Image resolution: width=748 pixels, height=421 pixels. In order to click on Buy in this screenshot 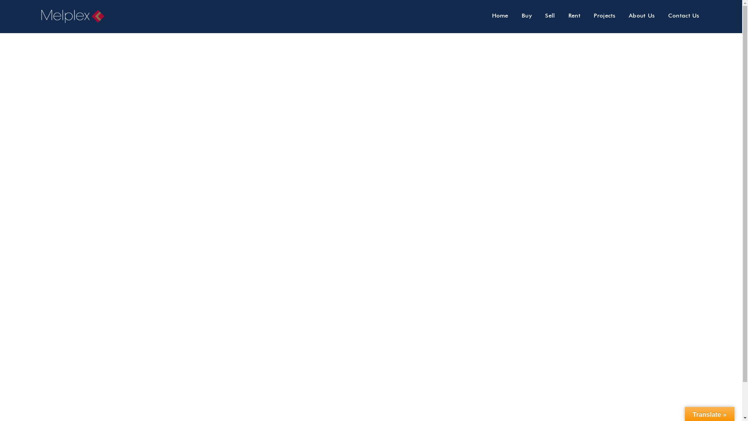, I will do `click(527, 16)`.